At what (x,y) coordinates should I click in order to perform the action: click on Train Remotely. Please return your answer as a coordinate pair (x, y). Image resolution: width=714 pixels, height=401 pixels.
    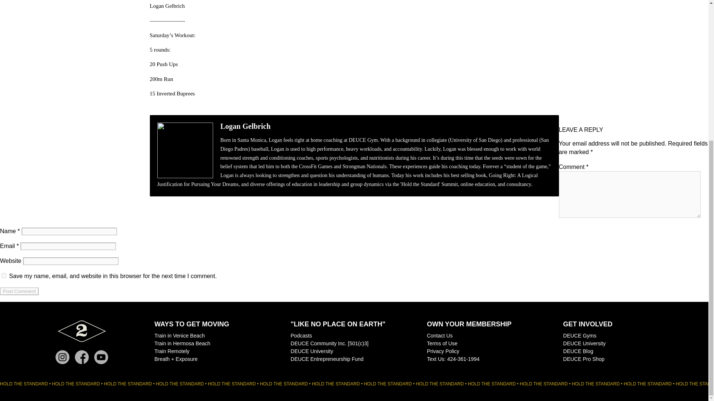
    Looking at the image, I should click on (171, 351).